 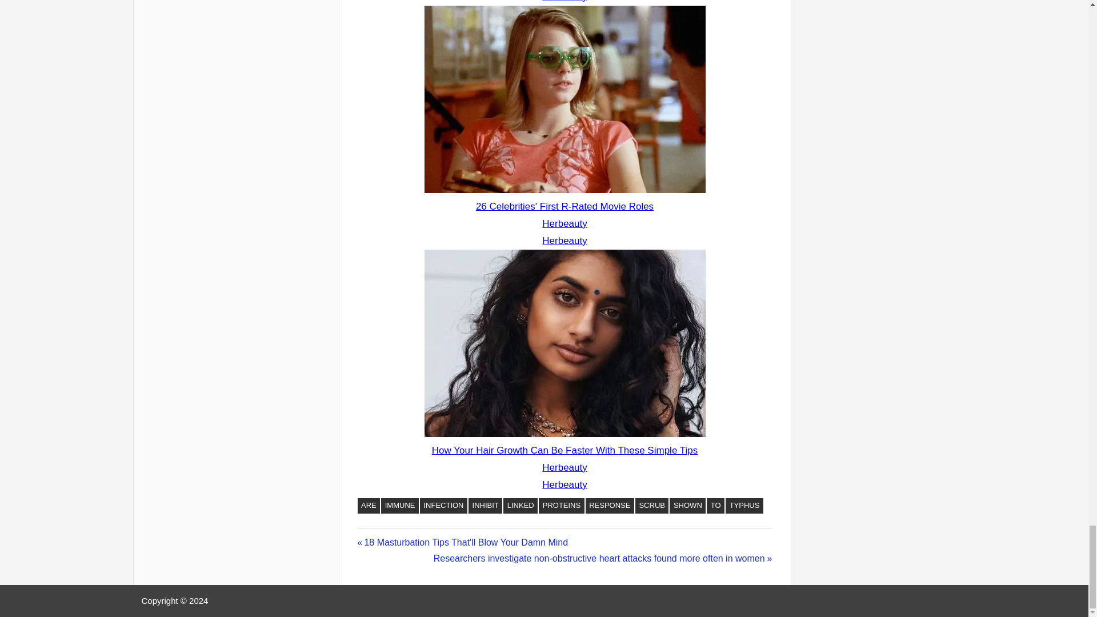 I want to click on INHIBIT, so click(x=485, y=506).